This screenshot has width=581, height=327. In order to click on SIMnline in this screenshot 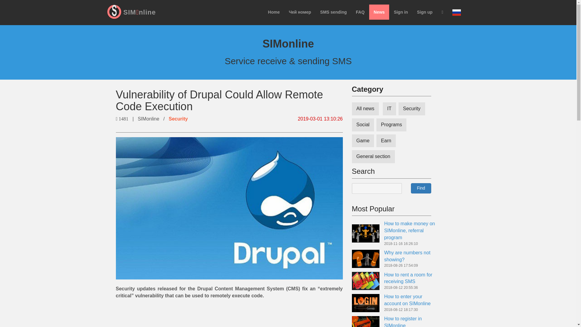, I will do `click(139, 12)`.